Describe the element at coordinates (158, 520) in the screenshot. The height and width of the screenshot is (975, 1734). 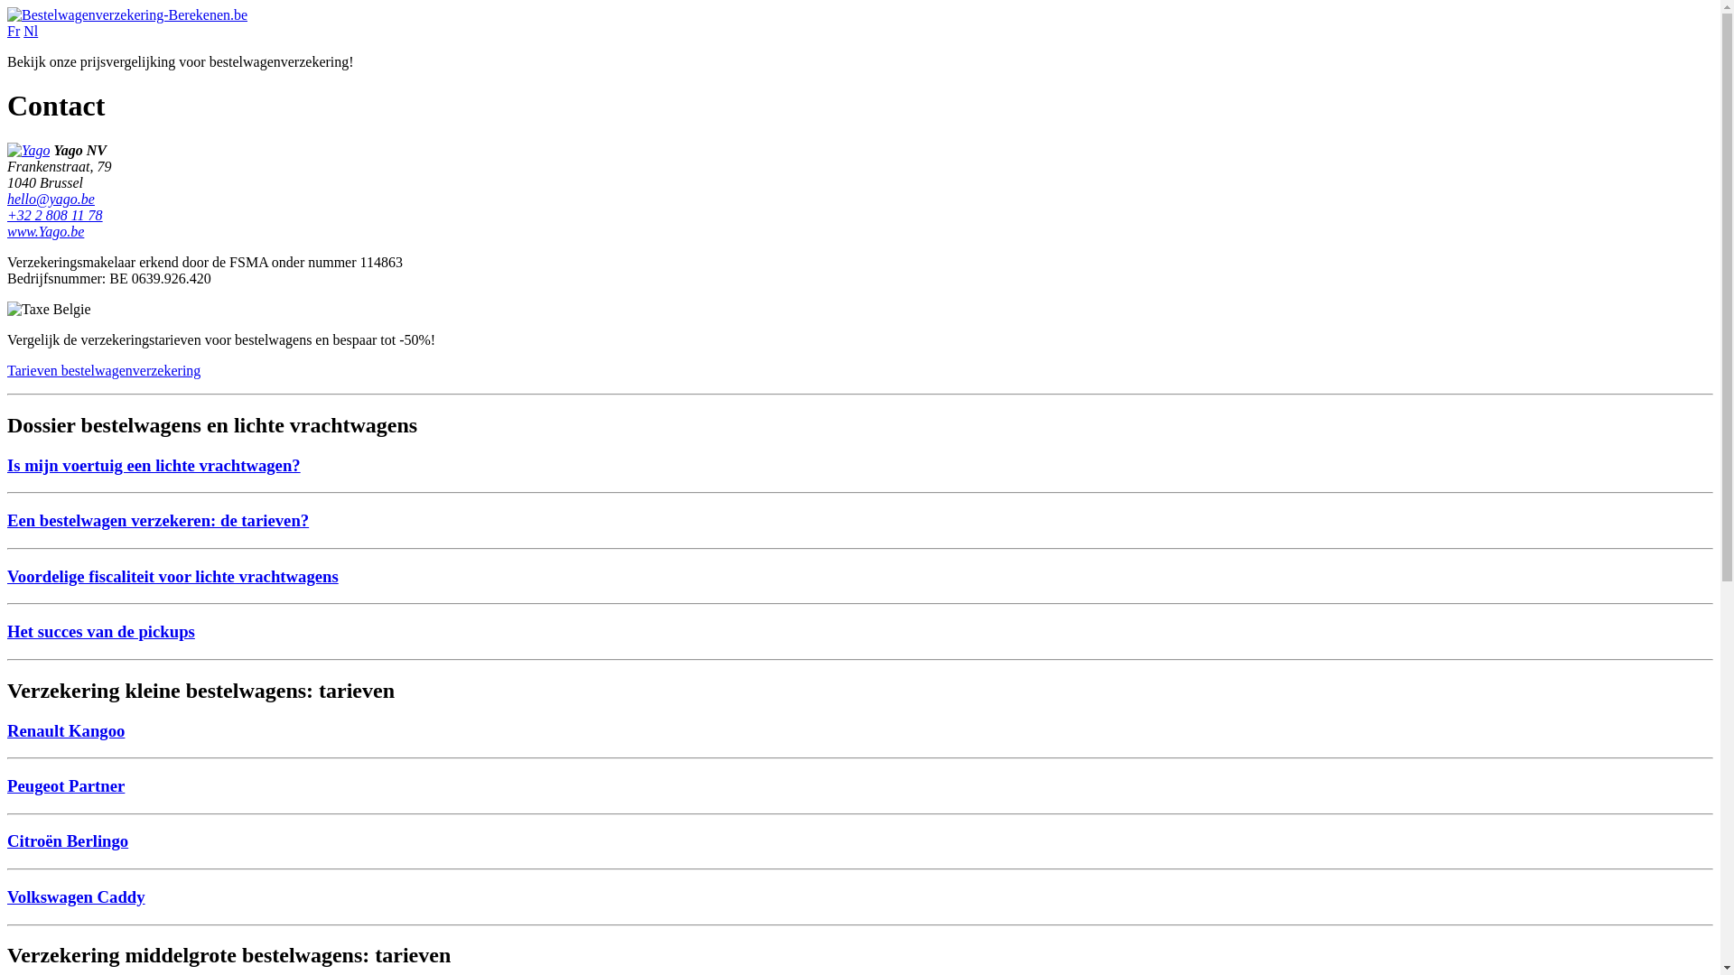
I see `Een bestelwagen verzekeren: de tarieven?` at that location.